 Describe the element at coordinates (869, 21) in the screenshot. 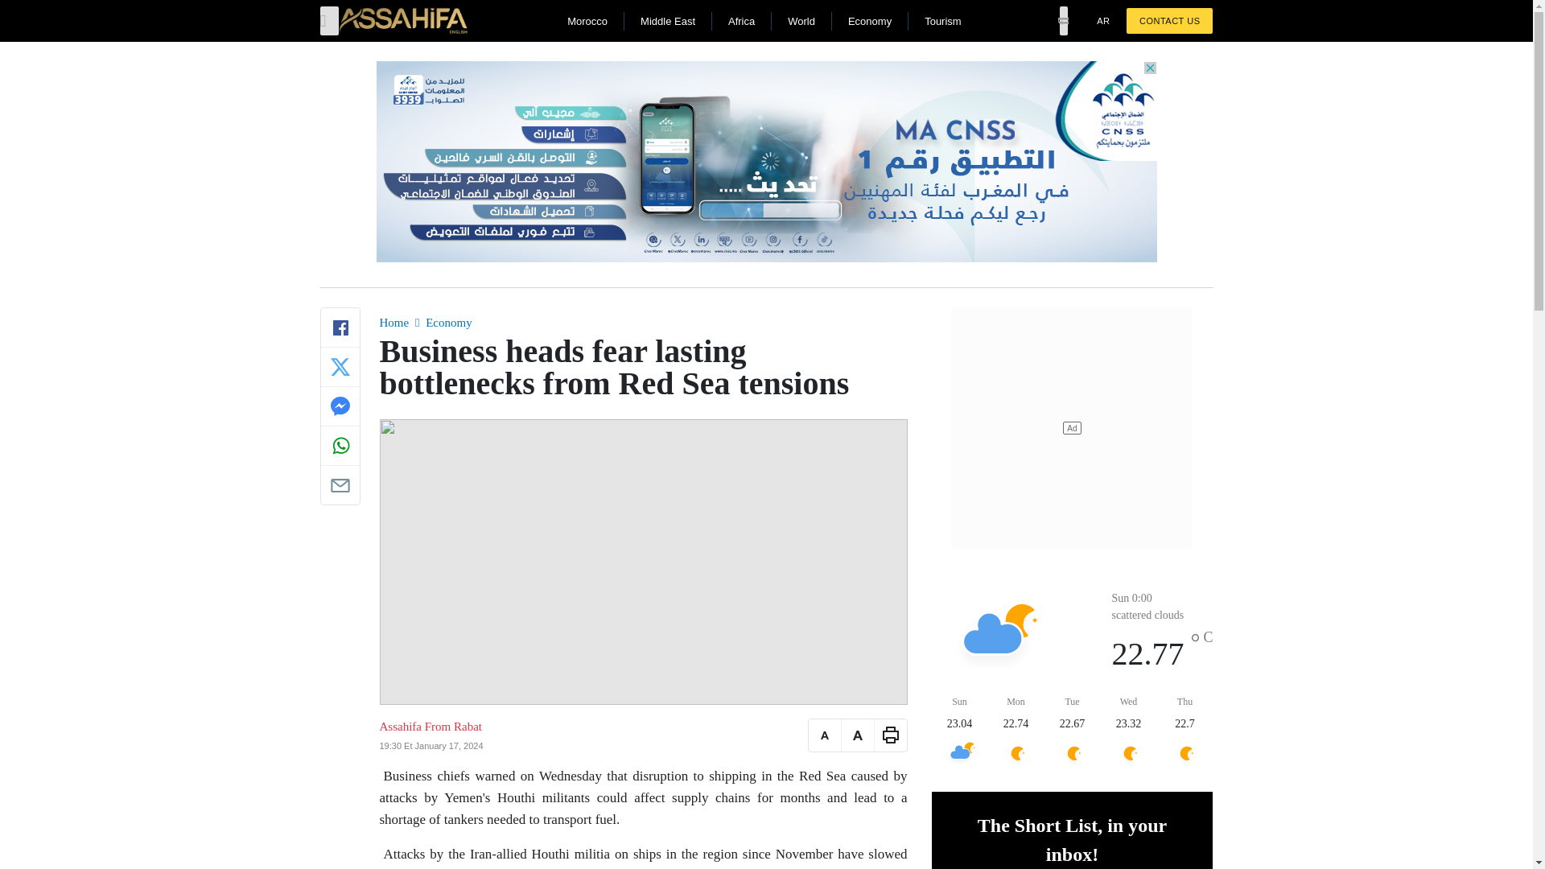

I see `Economy` at that location.